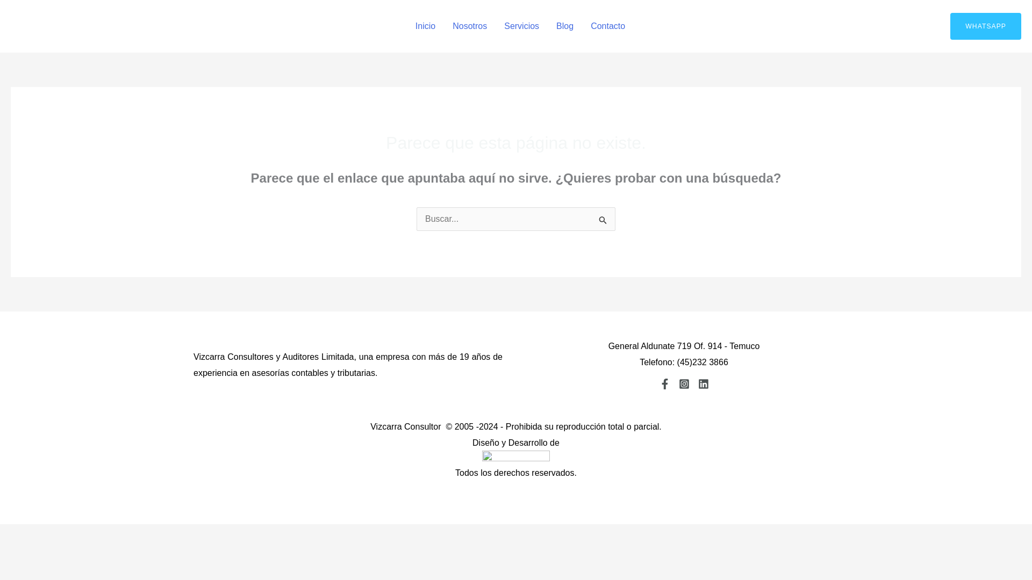 Image resolution: width=1032 pixels, height=580 pixels. I want to click on Servicios, so click(521, 26).